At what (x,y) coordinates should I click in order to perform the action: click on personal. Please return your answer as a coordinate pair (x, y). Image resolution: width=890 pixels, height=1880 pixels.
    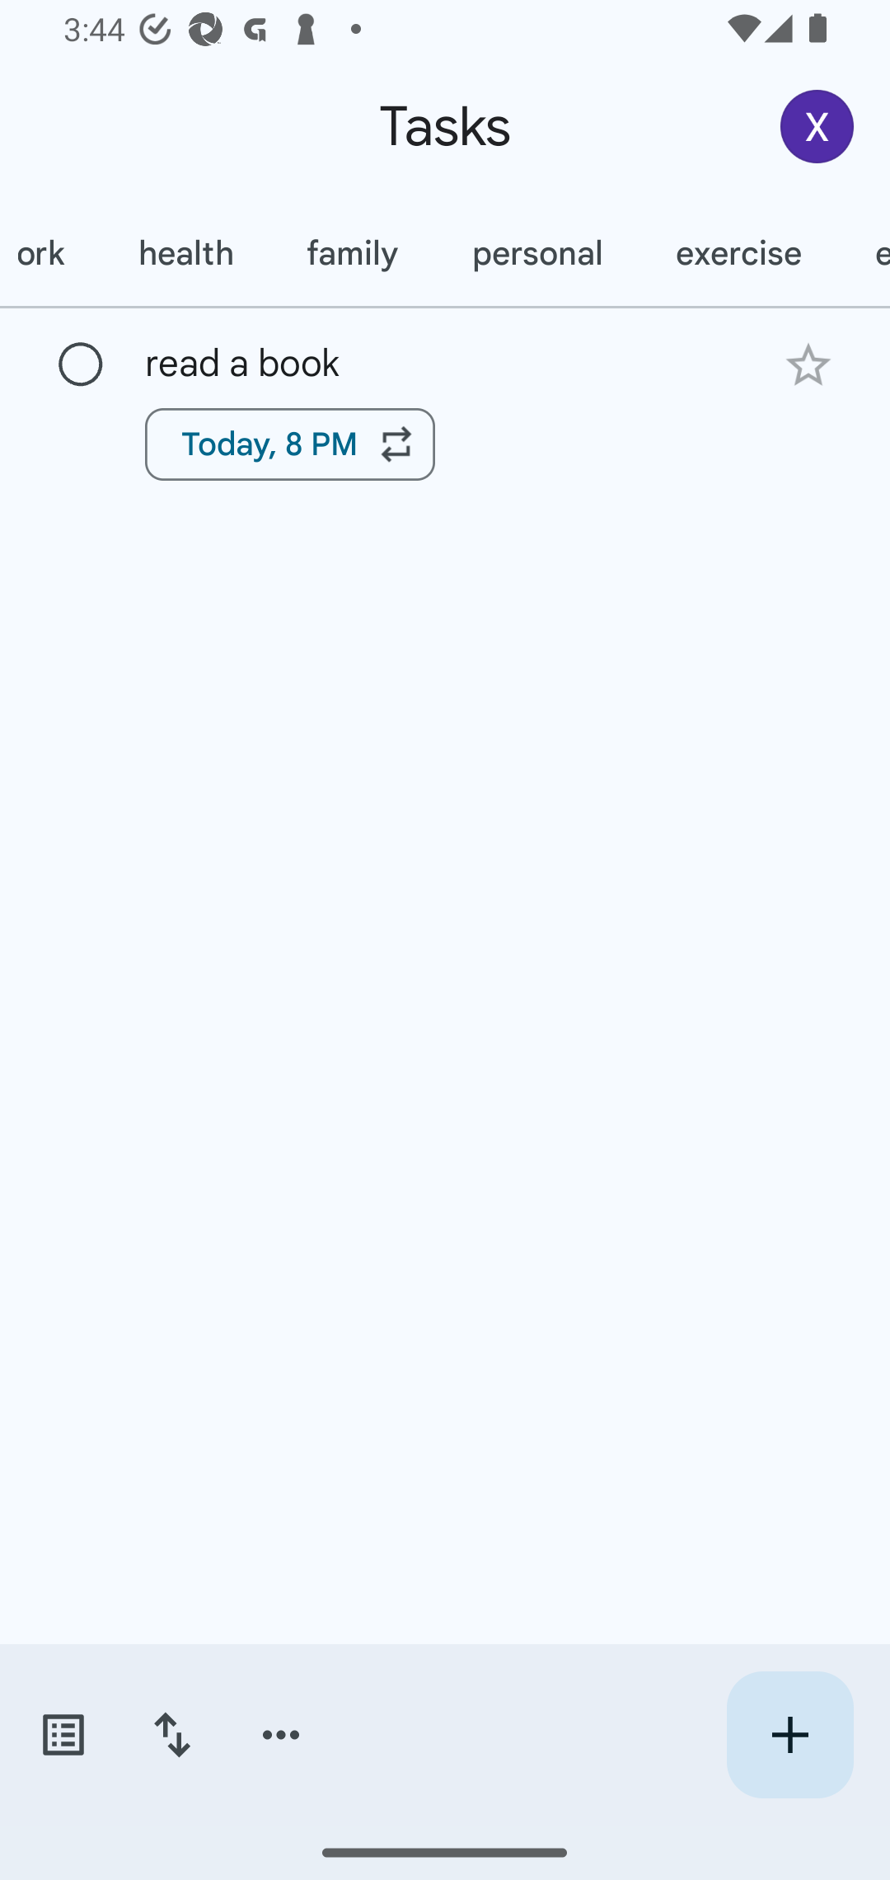
    Looking at the image, I should click on (537, 253).